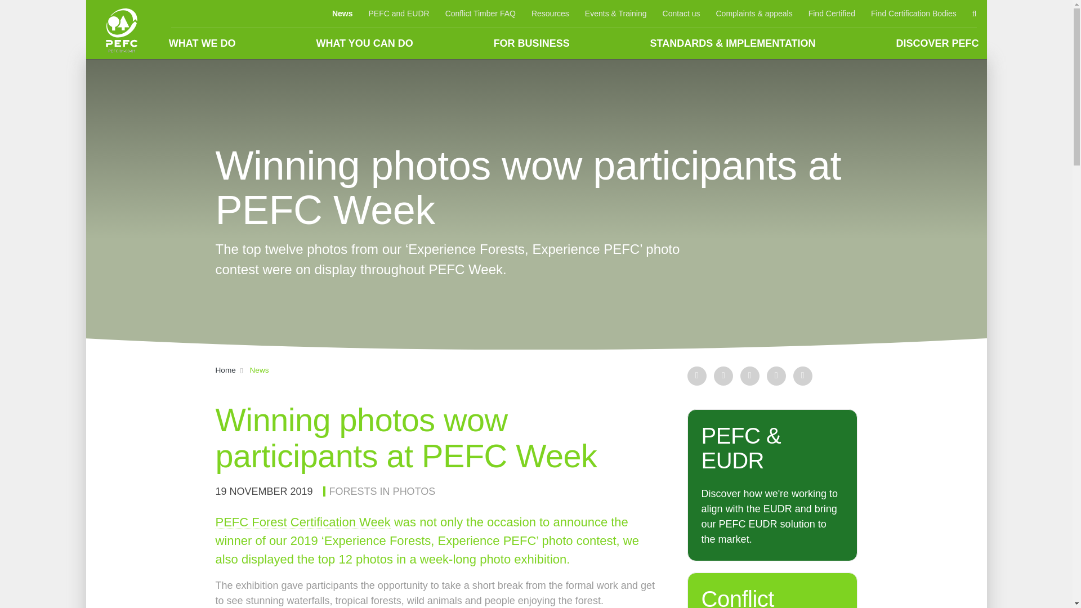 This screenshot has width=1081, height=608. I want to click on WHAT YOU CAN DO, so click(364, 43).